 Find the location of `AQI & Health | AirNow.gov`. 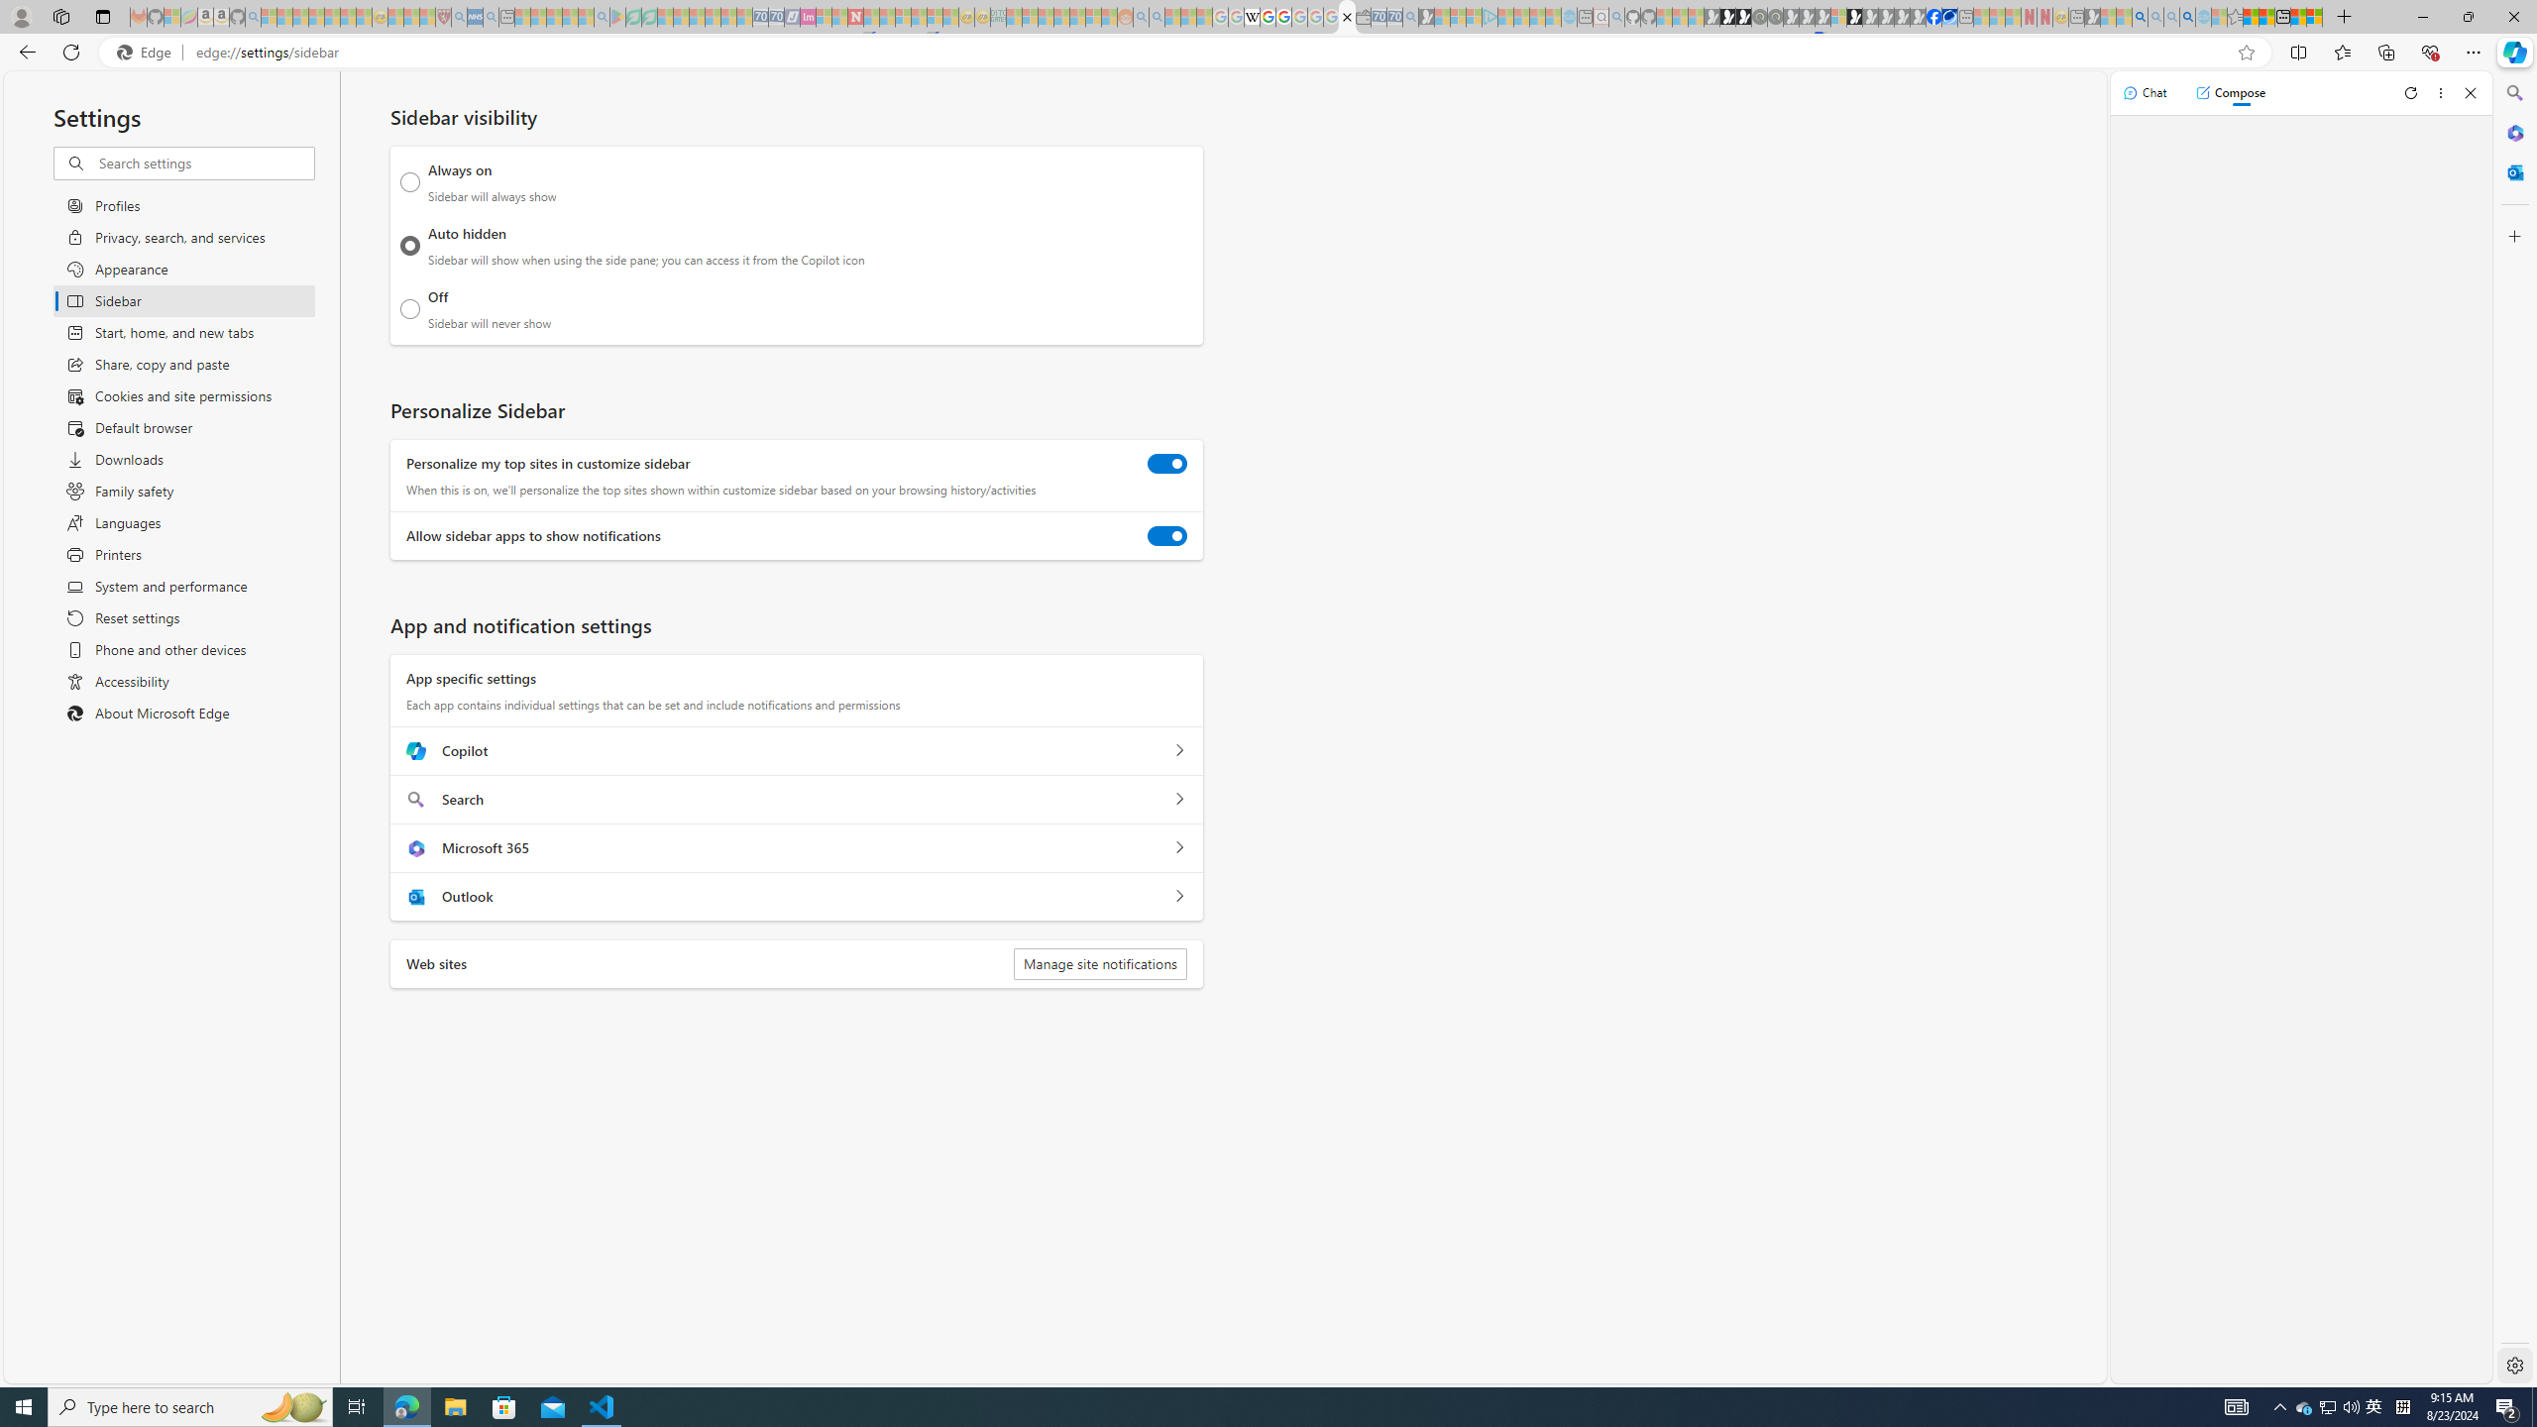

AQI & Health | AirNow.gov is located at coordinates (1949, 17).